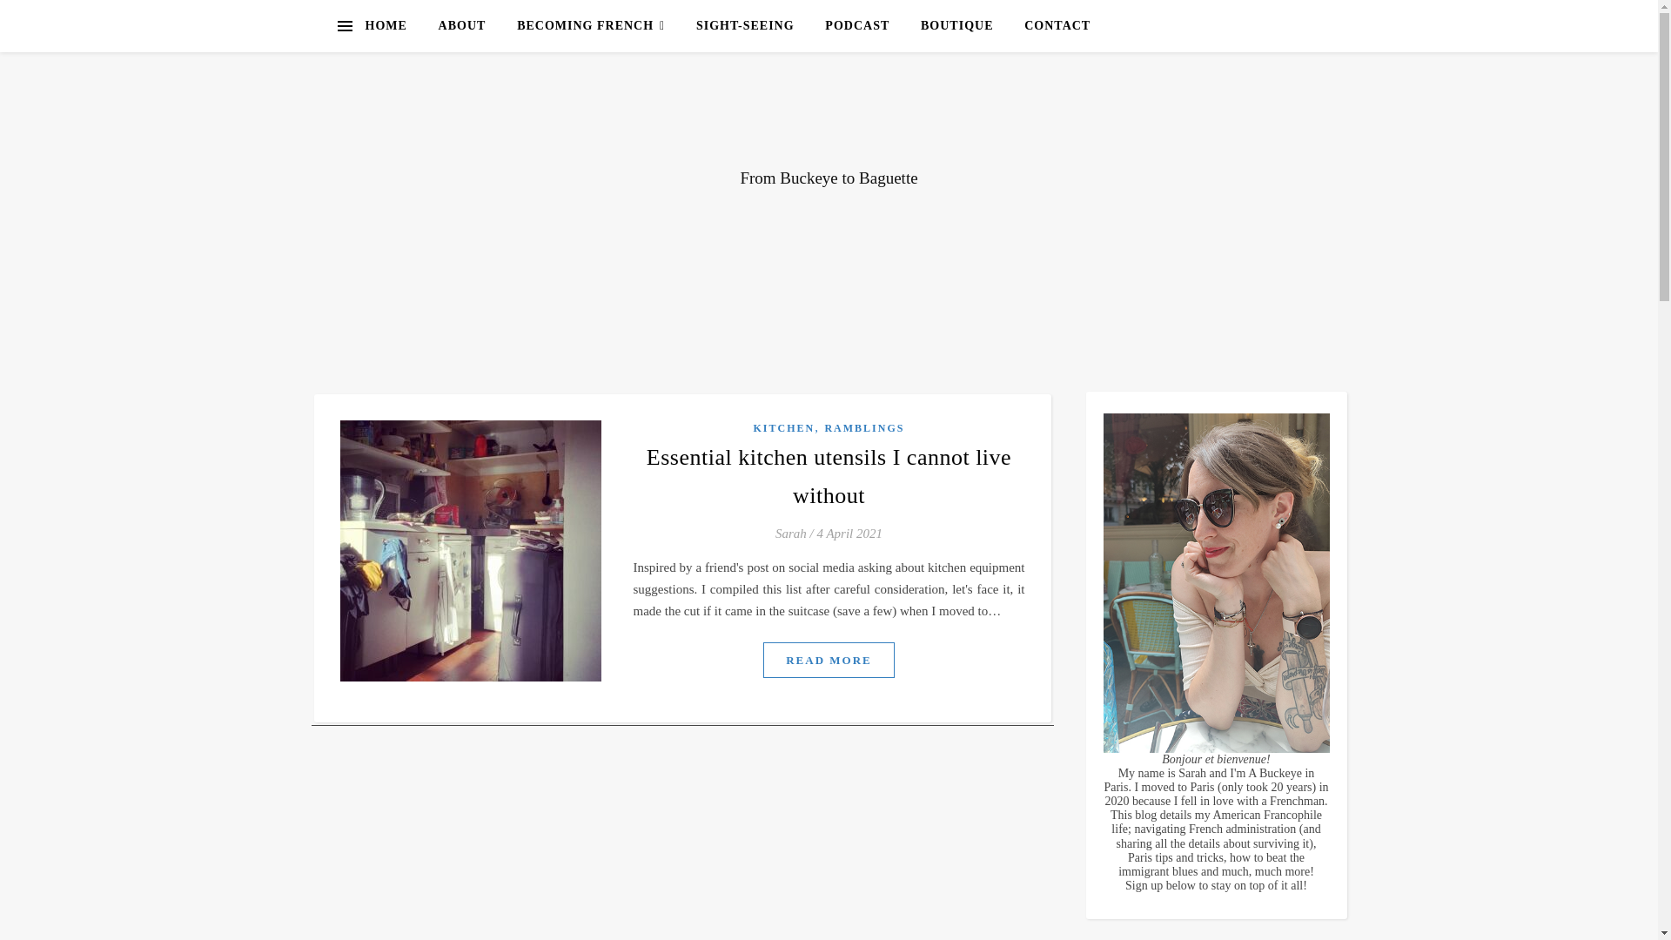  I want to click on HOME, so click(393, 26).